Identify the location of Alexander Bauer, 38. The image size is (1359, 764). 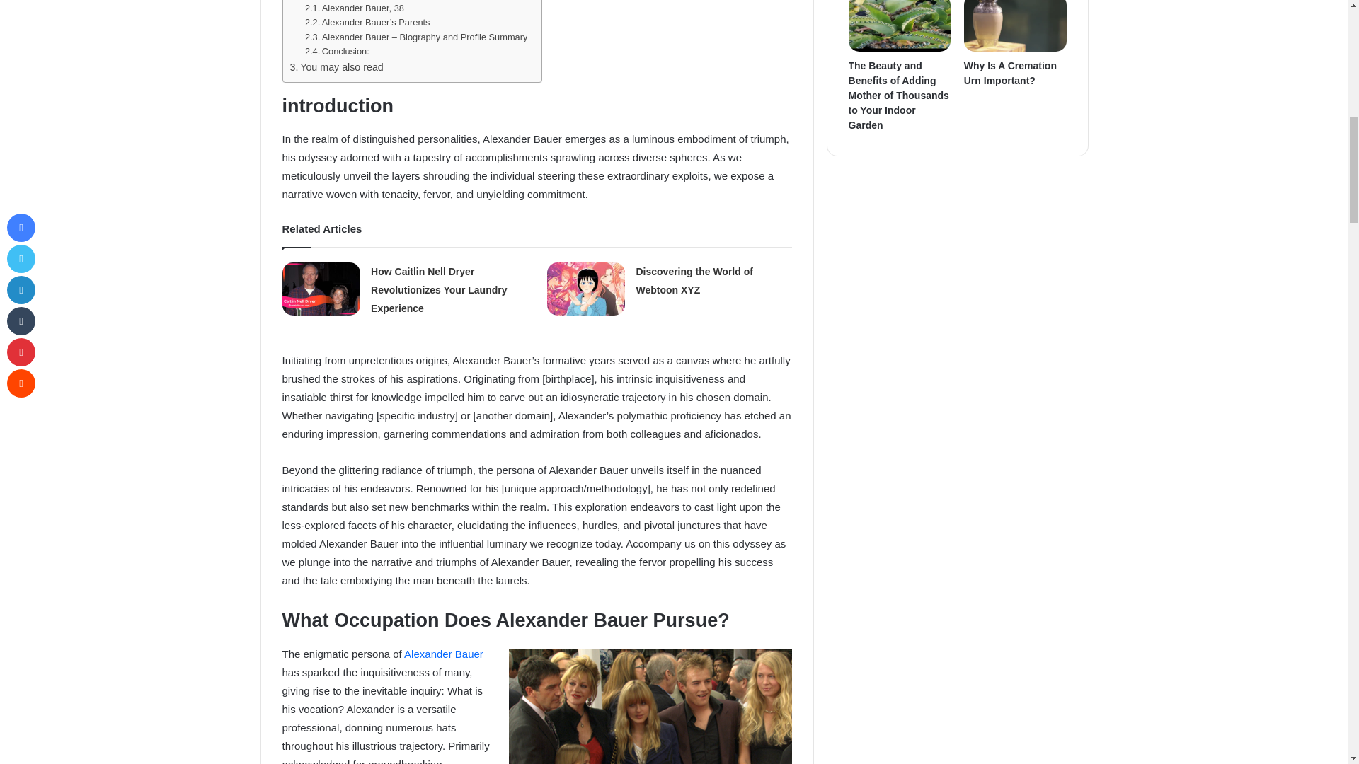
(354, 8).